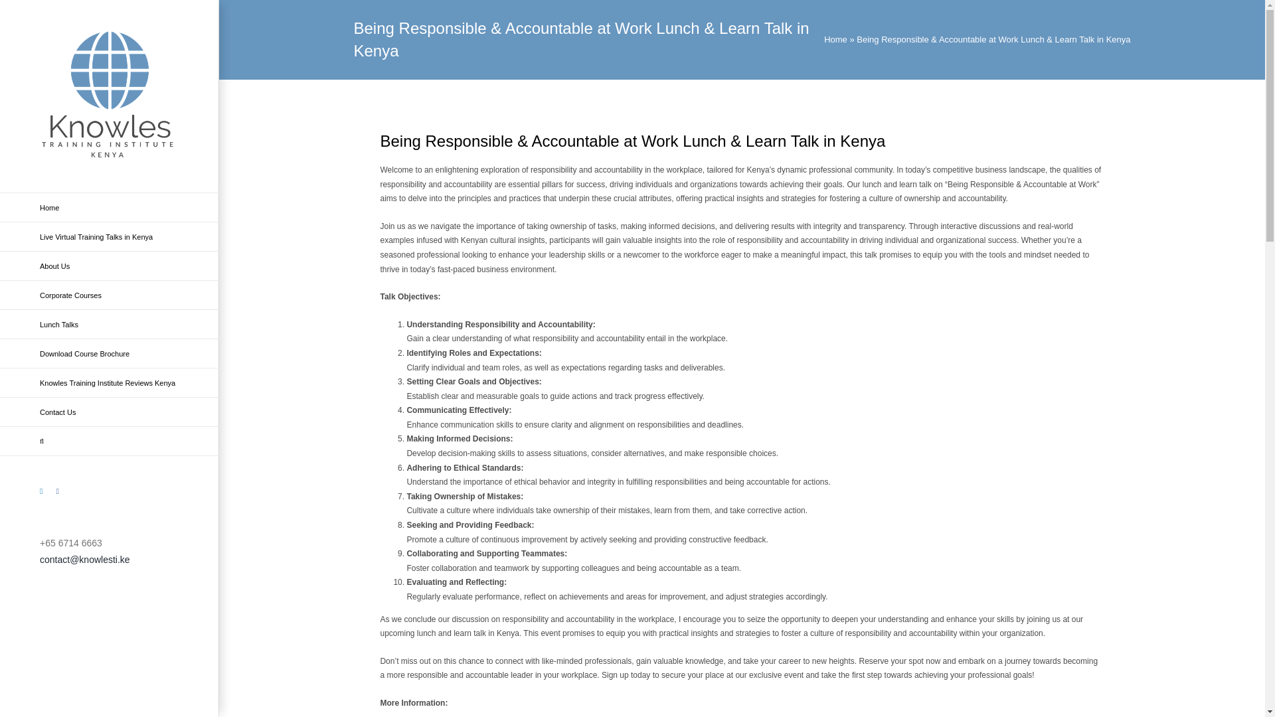 Image resolution: width=1275 pixels, height=717 pixels. Describe the element at coordinates (110, 441) in the screenshot. I see `Search` at that location.